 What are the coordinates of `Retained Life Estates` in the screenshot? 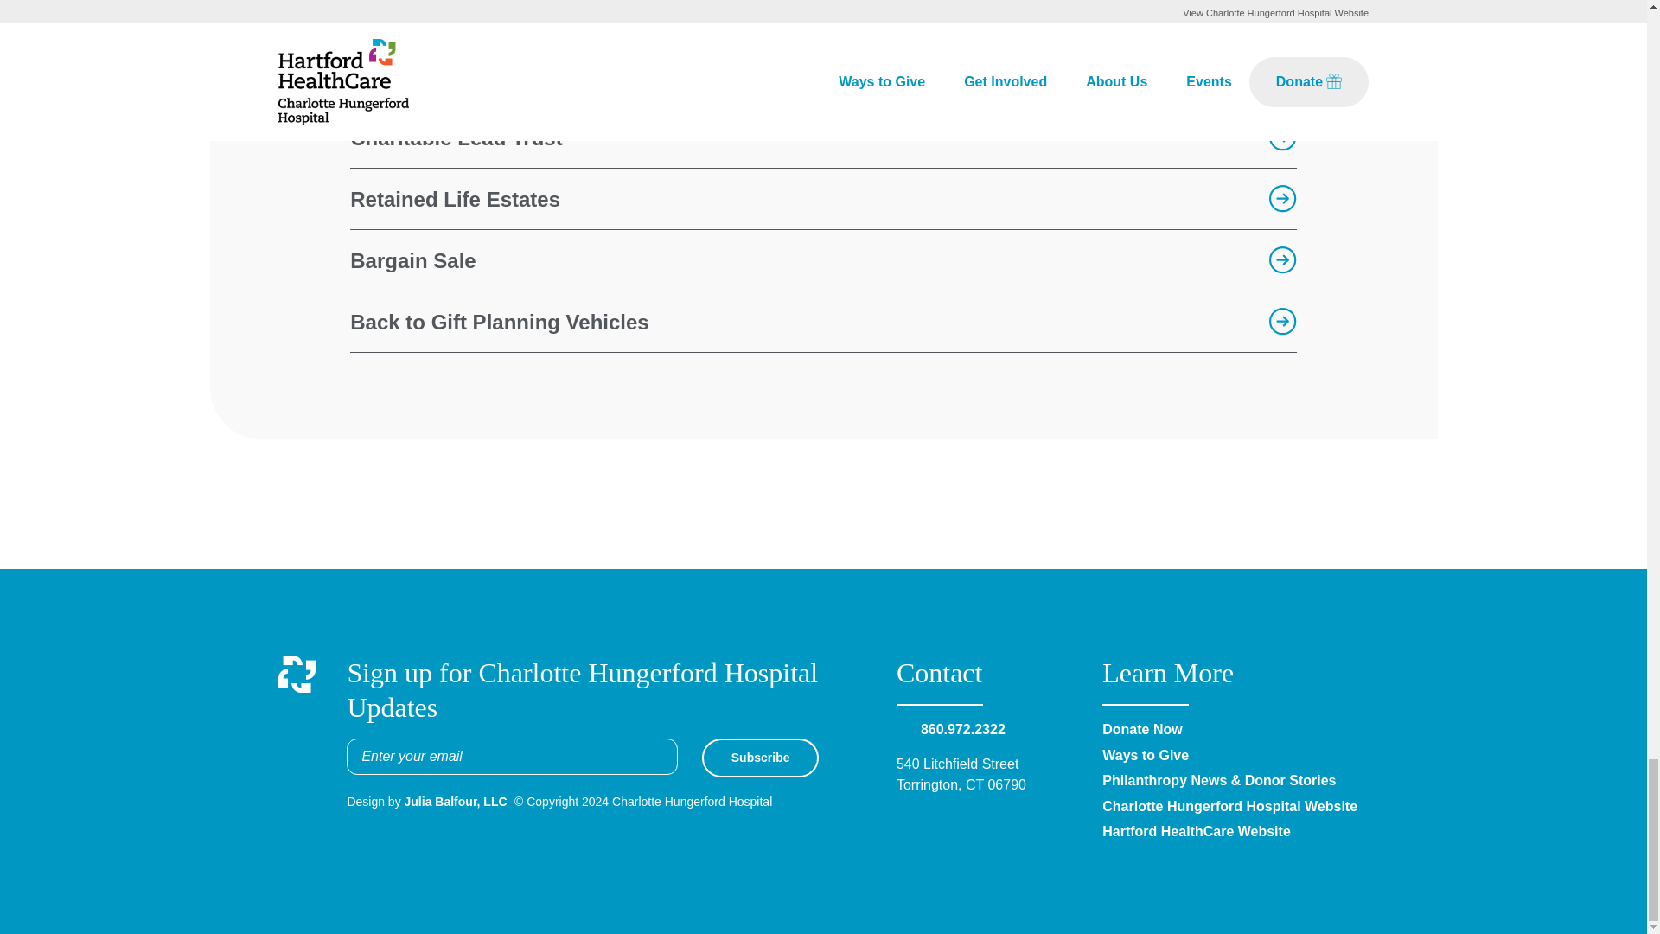 It's located at (823, 199).